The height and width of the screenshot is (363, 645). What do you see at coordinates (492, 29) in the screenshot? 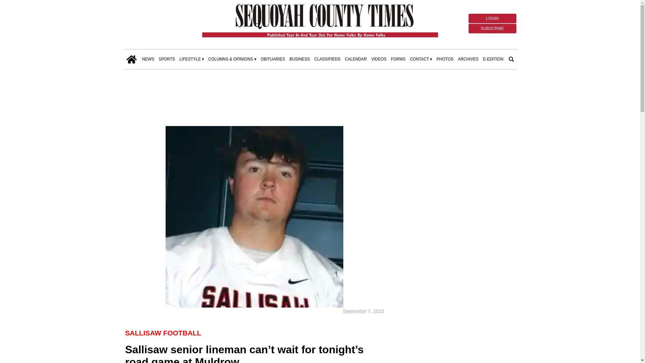
I see `SUBSCRIBE` at bounding box center [492, 29].